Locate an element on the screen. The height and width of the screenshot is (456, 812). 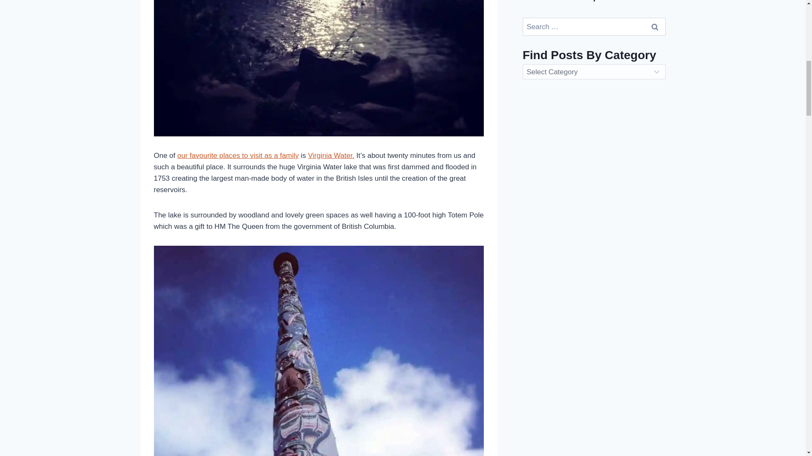
Virginia Water. is located at coordinates (331, 155).